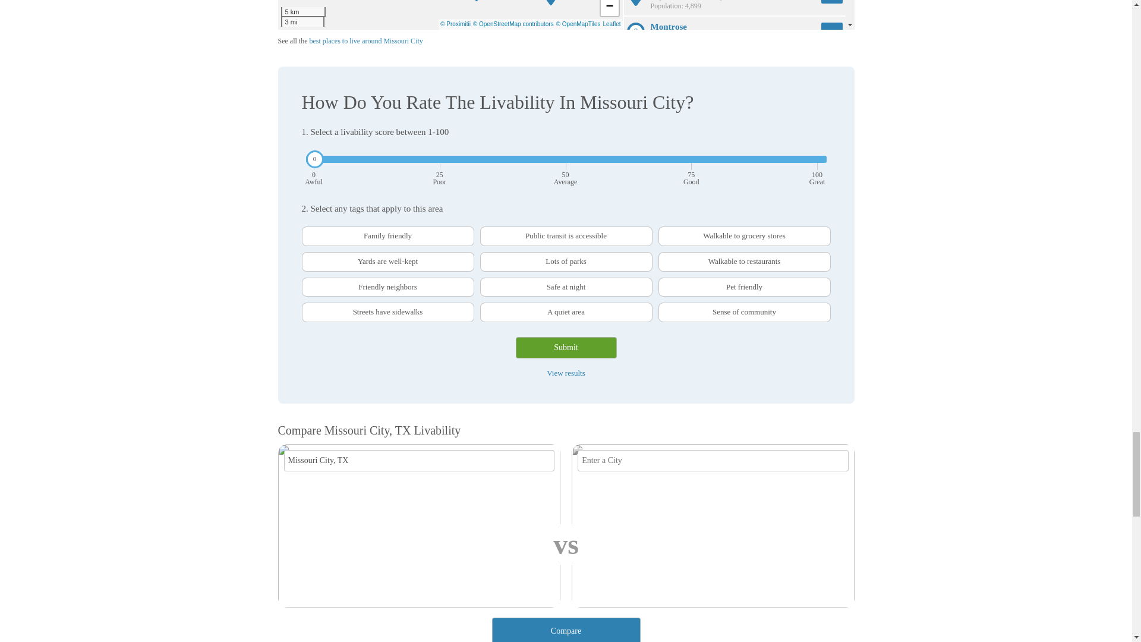 The height and width of the screenshot is (642, 1141). I want to click on 00010, so click(305, 231).